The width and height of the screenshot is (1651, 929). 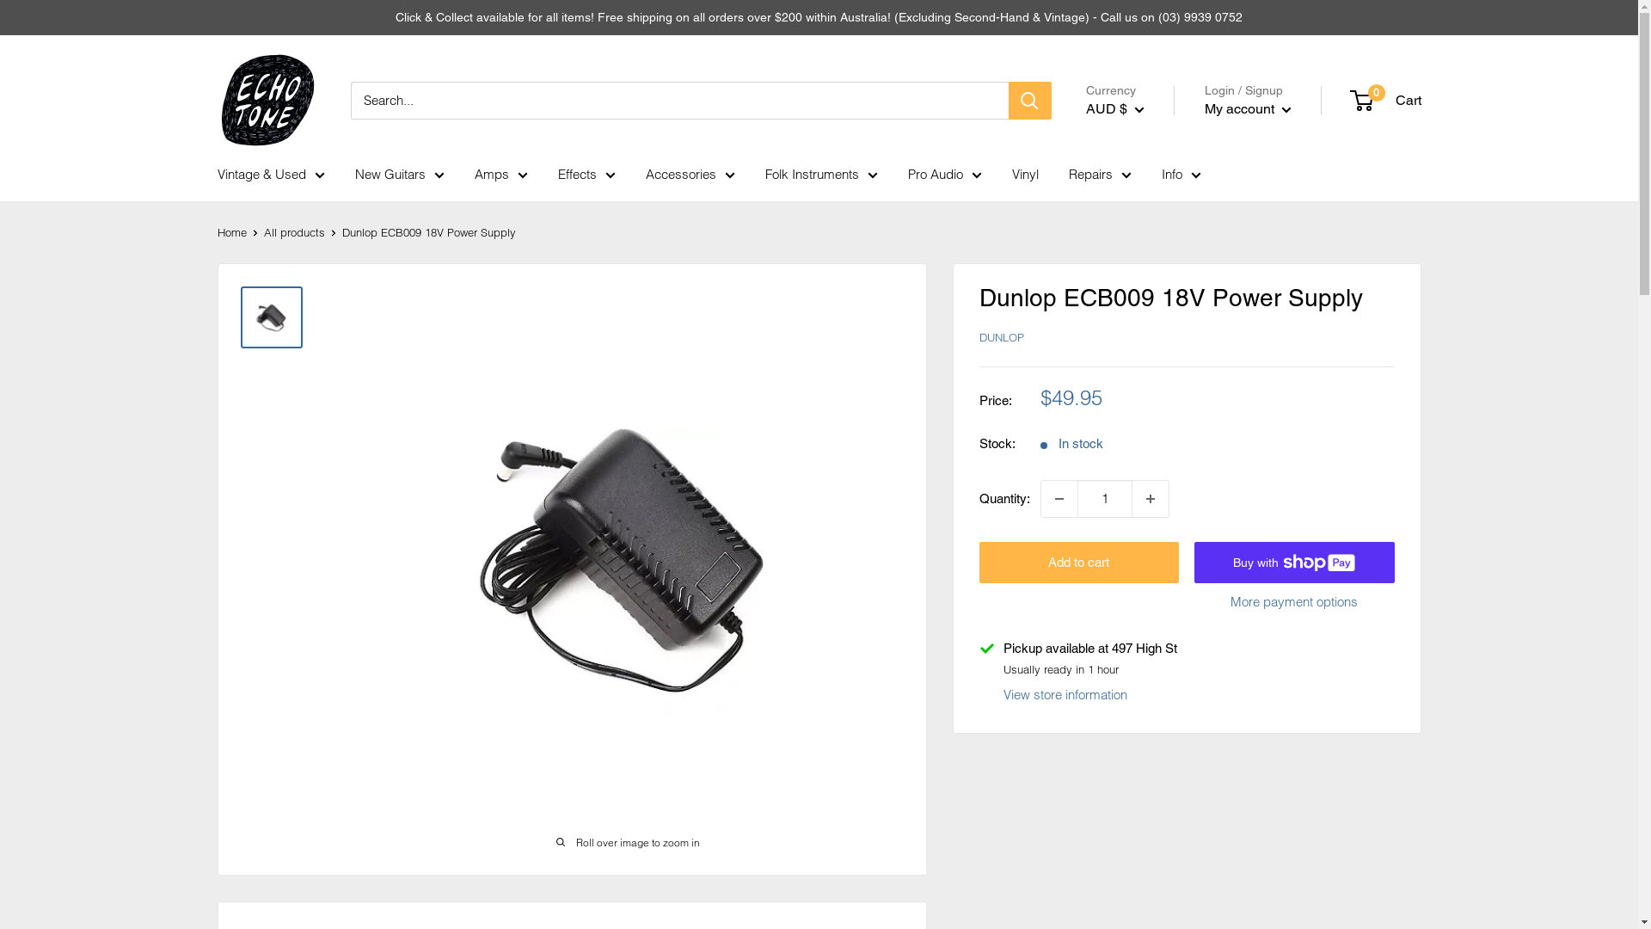 What do you see at coordinates (262, 698) in the screenshot?
I see `INR` at bounding box center [262, 698].